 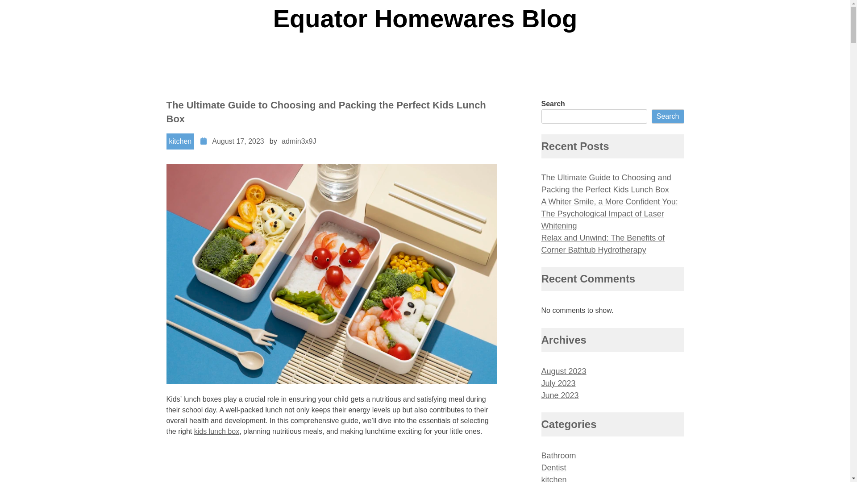 What do you see at coordinates (558, 456) in the screenshot?
I see `Bathroom` at bounding box center [558, 456].